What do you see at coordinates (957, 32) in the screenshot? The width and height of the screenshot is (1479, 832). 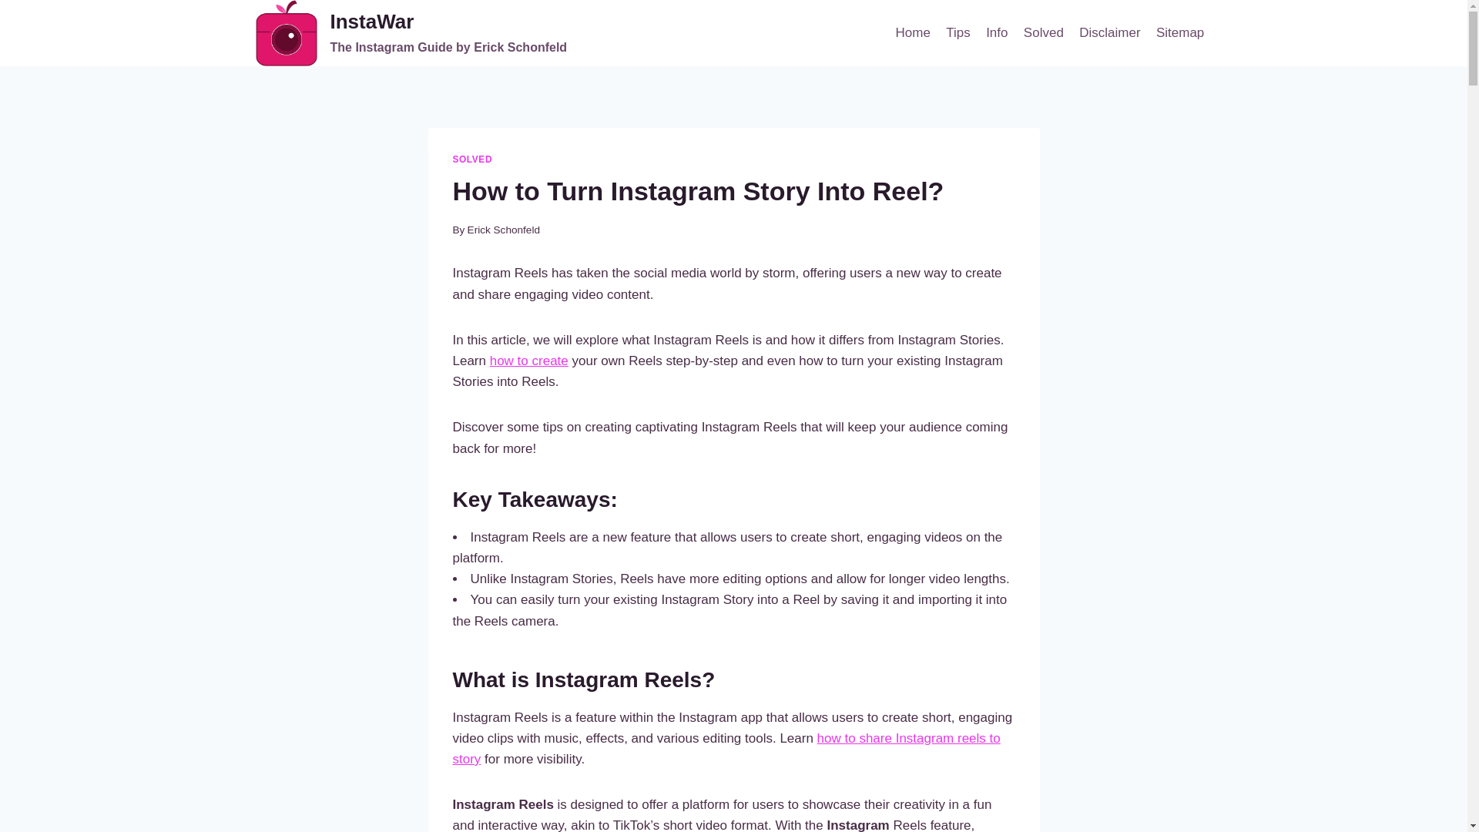 I see `Tips` at bounding box center [957, 32].